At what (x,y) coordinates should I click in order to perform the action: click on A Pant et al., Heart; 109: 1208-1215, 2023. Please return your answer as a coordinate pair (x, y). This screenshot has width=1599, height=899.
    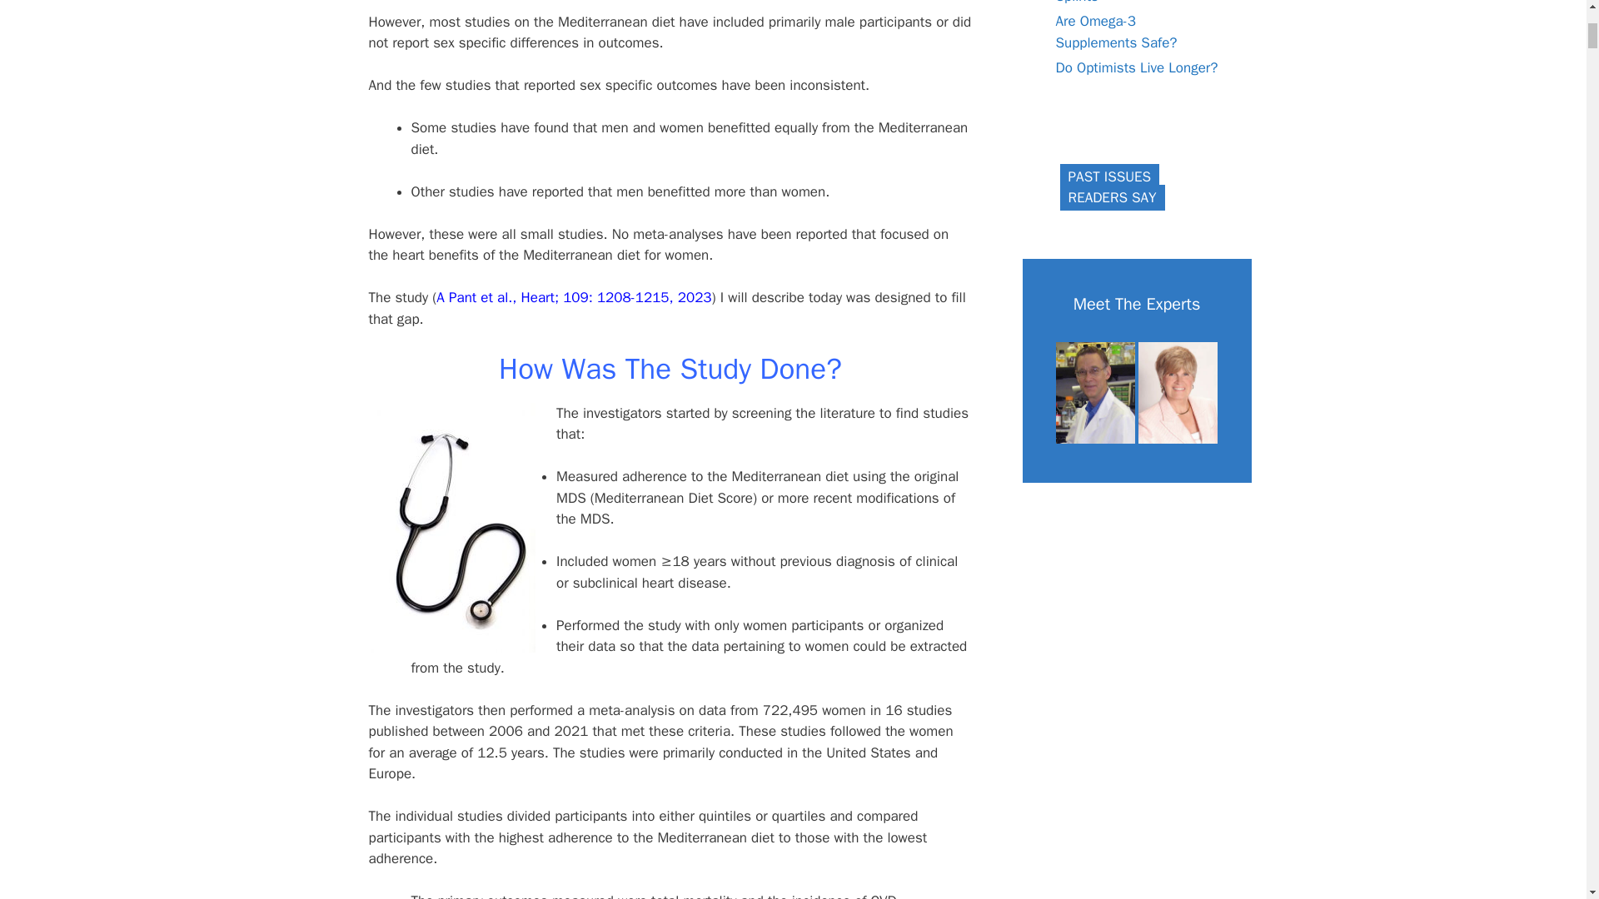
    Looking at the image, I should click on (574, 297).